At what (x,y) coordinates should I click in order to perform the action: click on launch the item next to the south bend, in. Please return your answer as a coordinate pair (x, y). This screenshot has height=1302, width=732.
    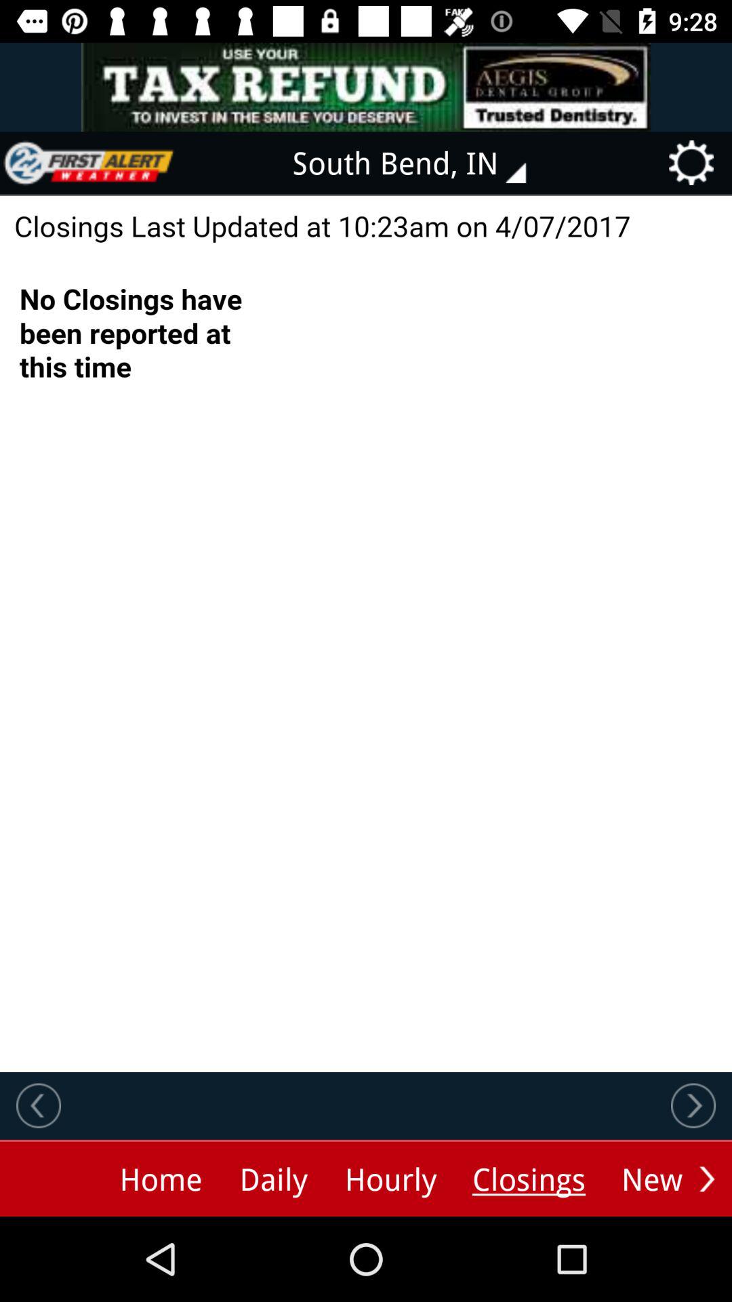
    Looking at the image, I should click on (89, 163).